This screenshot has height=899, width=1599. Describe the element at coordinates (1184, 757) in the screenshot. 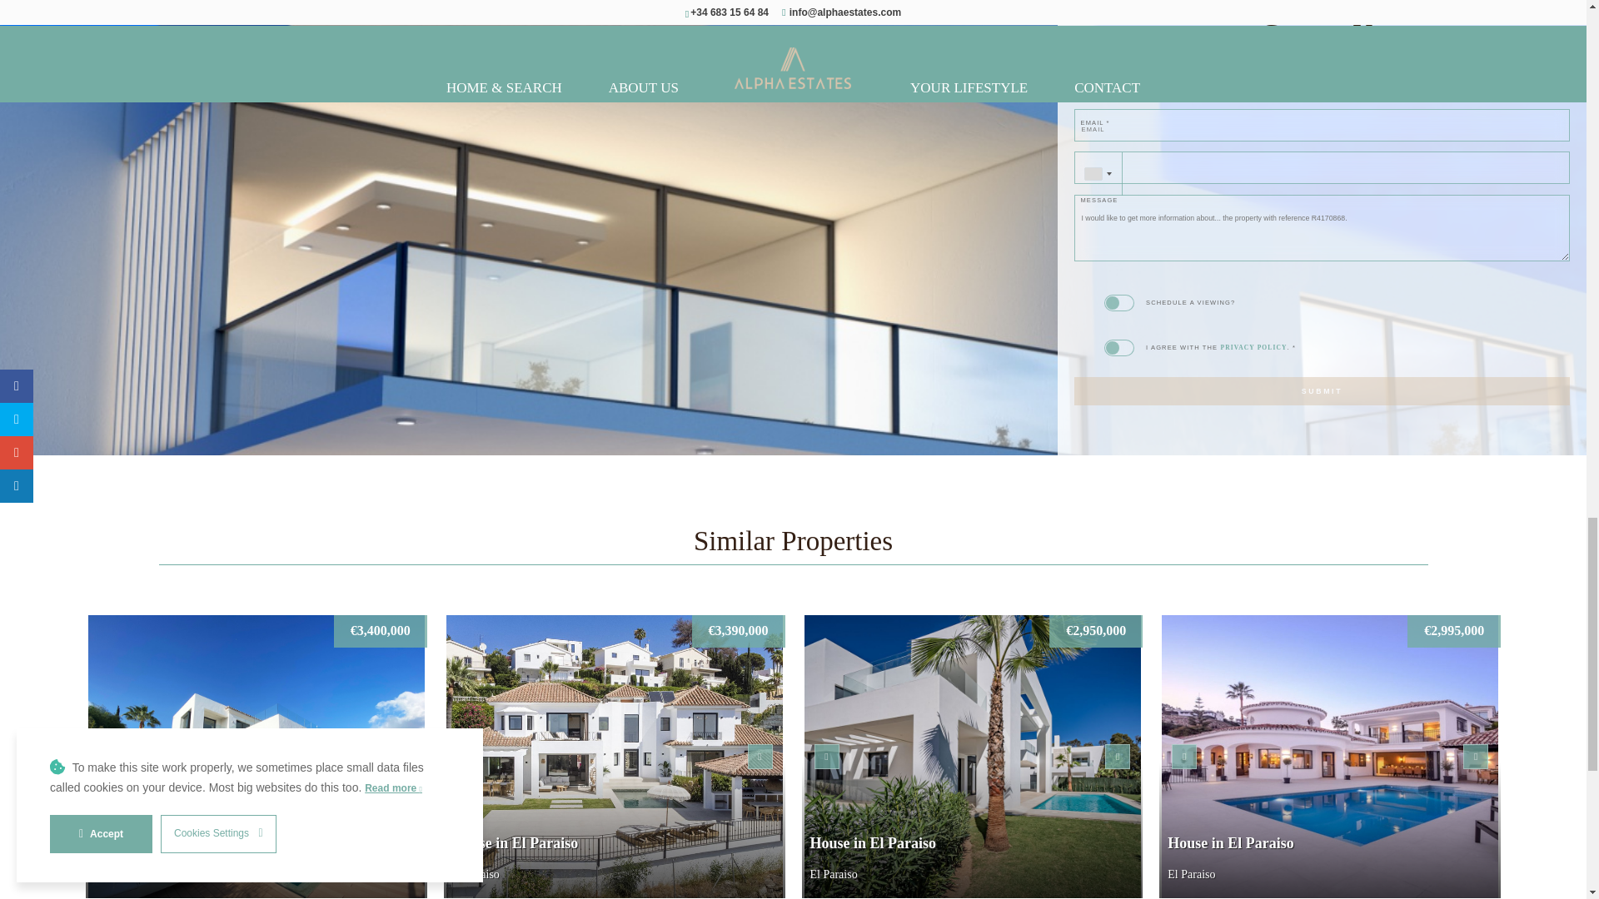

I see `Previous` at that location.